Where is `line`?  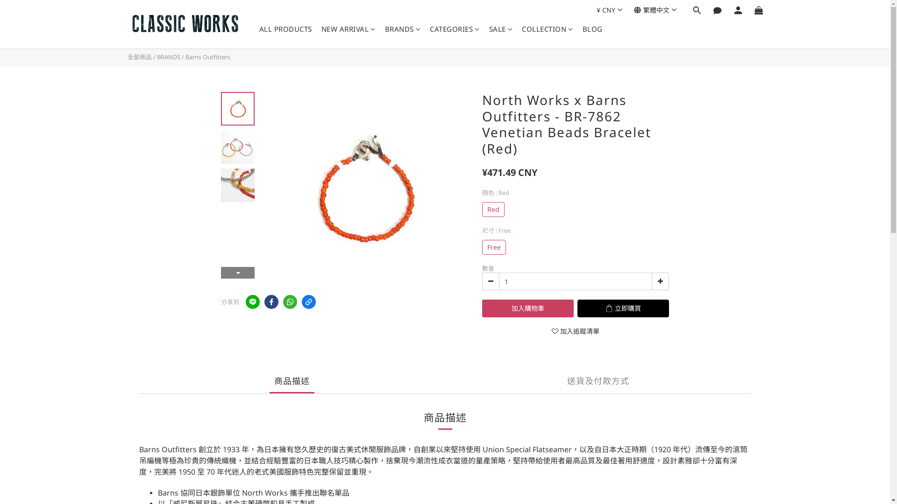
line is located at coordinates (253, 302).